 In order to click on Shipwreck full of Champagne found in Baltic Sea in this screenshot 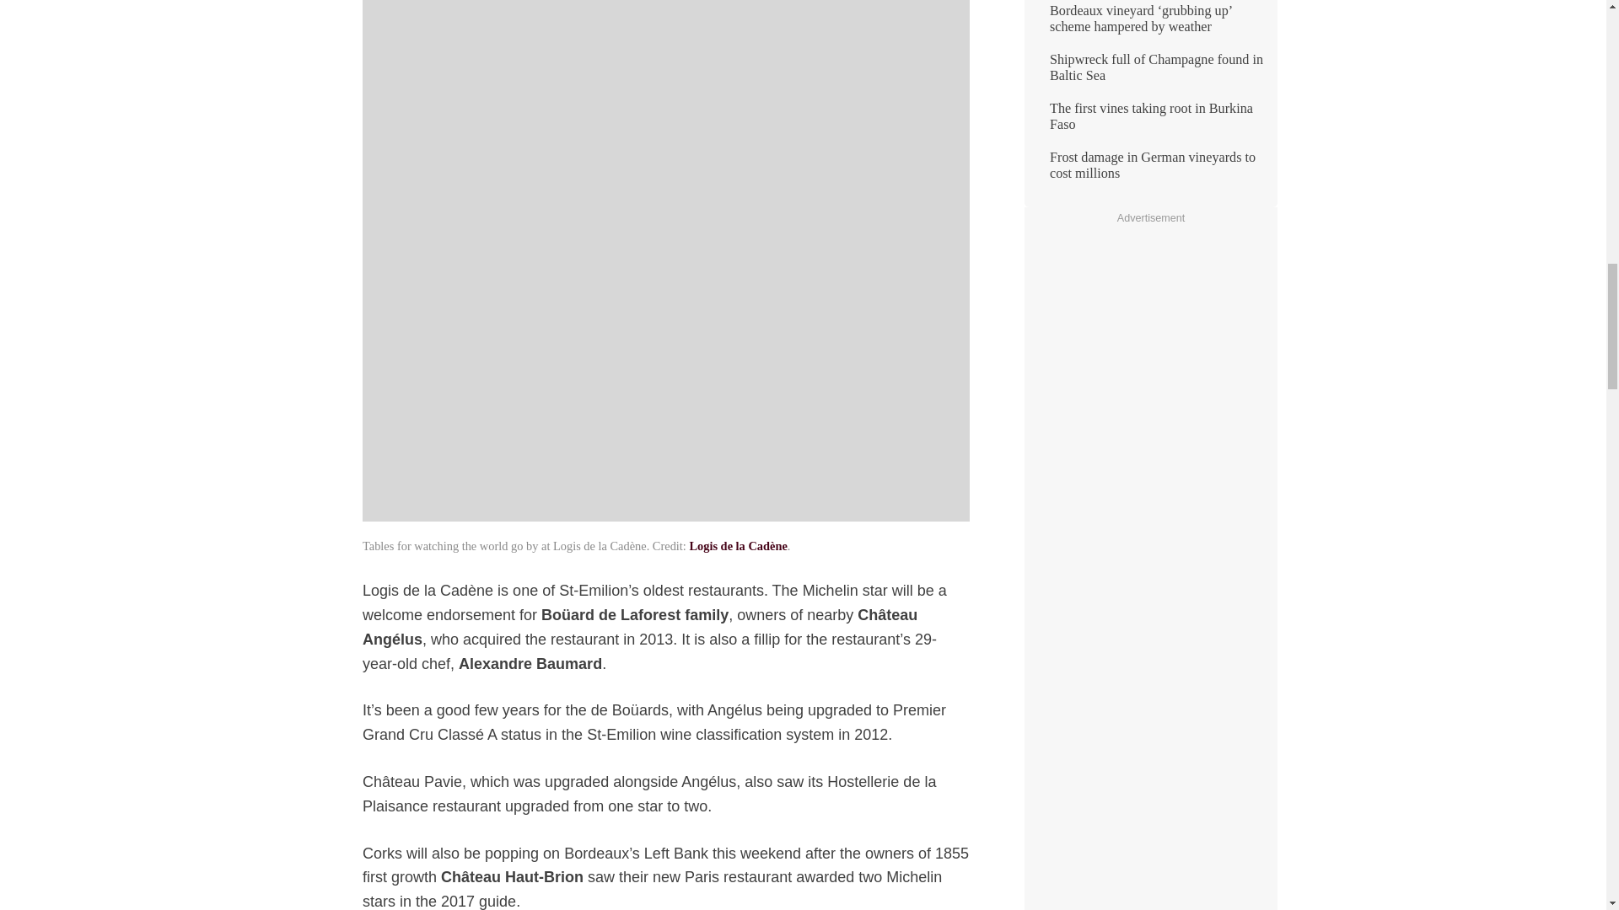, I will do `click(1150, 74)`.